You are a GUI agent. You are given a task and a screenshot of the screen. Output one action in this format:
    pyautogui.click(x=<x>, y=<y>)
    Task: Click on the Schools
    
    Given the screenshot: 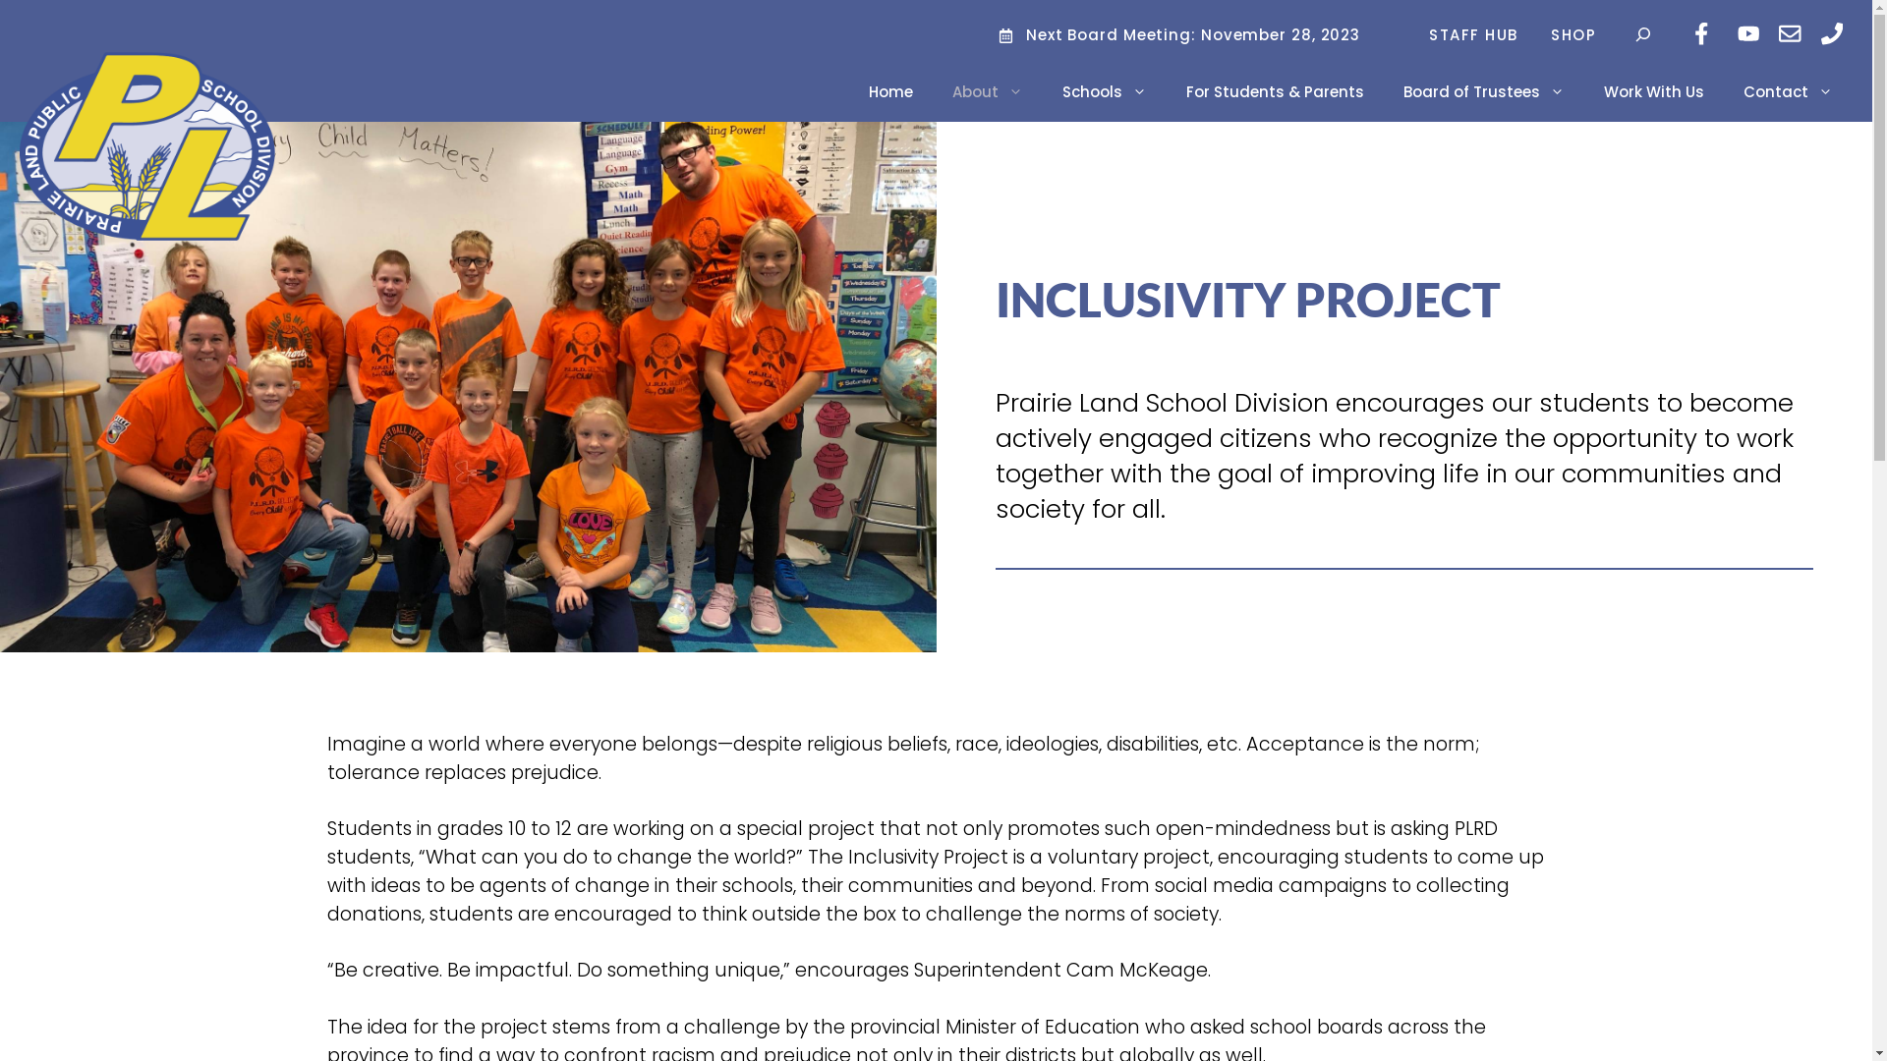 What is the action you would take?
    pyautogui.click(x=1105, y=92)
    